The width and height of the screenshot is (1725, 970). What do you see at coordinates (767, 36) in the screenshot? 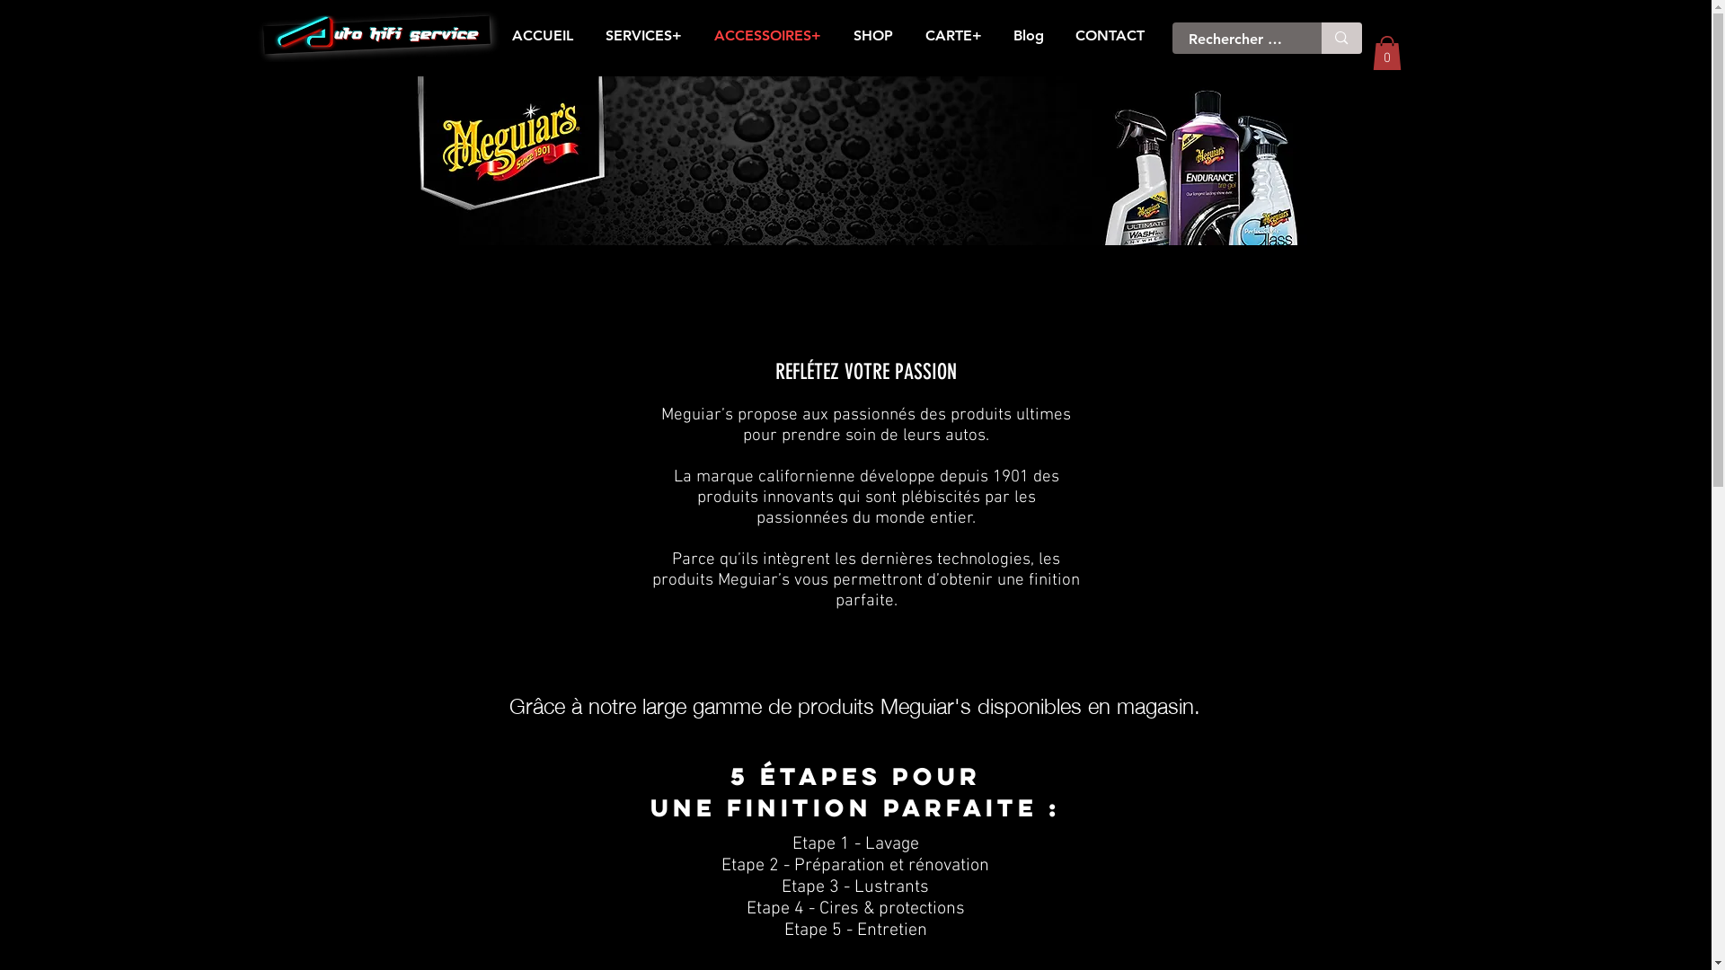
I see `ACCESSOIRES+` at bounding box center [767, 36].